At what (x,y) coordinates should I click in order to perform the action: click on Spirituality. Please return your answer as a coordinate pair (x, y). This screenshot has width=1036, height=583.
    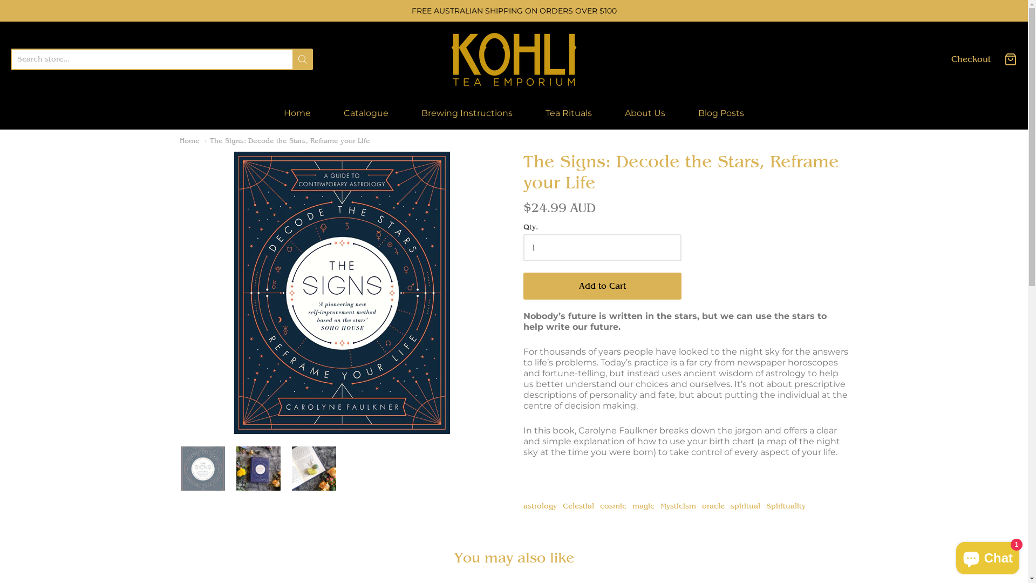
    Looking at the image, I should click on (786, 506).